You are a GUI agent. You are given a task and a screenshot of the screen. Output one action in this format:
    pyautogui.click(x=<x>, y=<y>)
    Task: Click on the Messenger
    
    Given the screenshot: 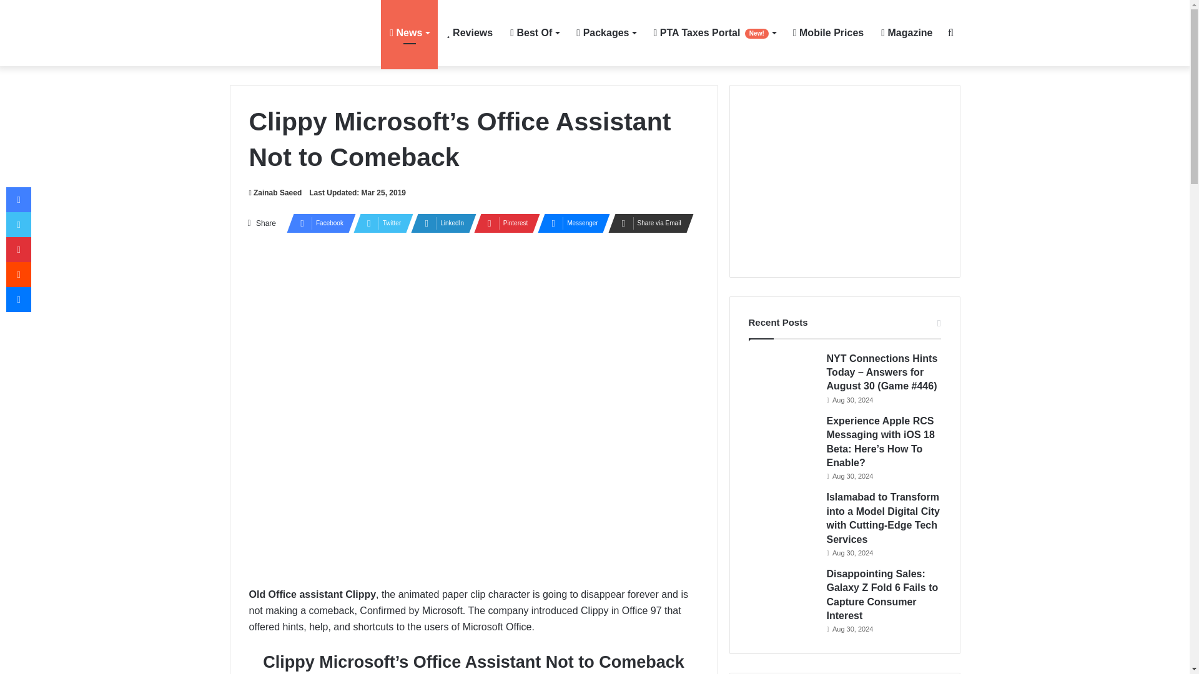 What is the action you would take?
    pyautogui.click(x=570, y=223)
    